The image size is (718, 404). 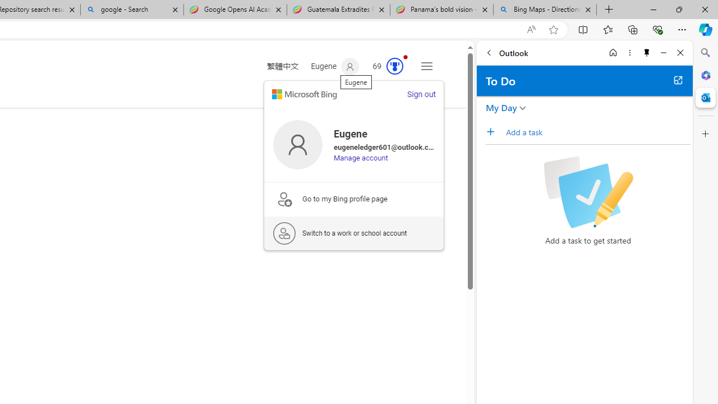 What do you see at coordinates (304, 94) in the screenshot?
I see `microsoft logo` at bounding box center [304, 94].